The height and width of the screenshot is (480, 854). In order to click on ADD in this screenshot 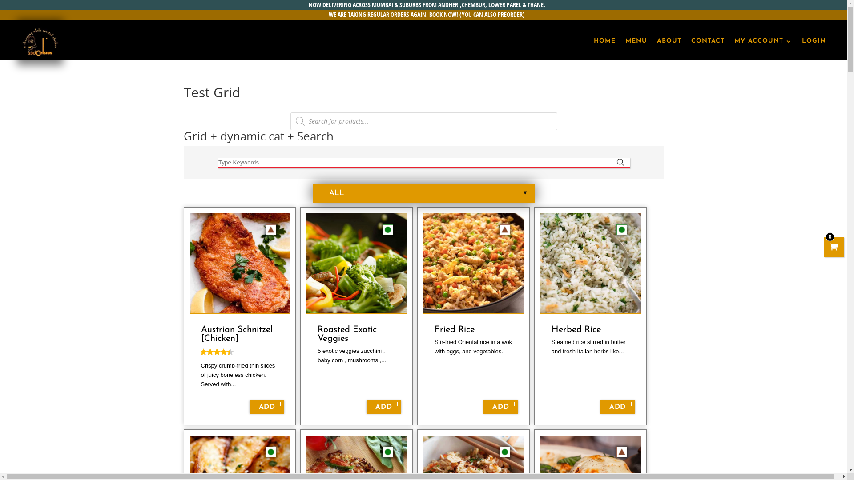, I will do `click(618, 407)`.